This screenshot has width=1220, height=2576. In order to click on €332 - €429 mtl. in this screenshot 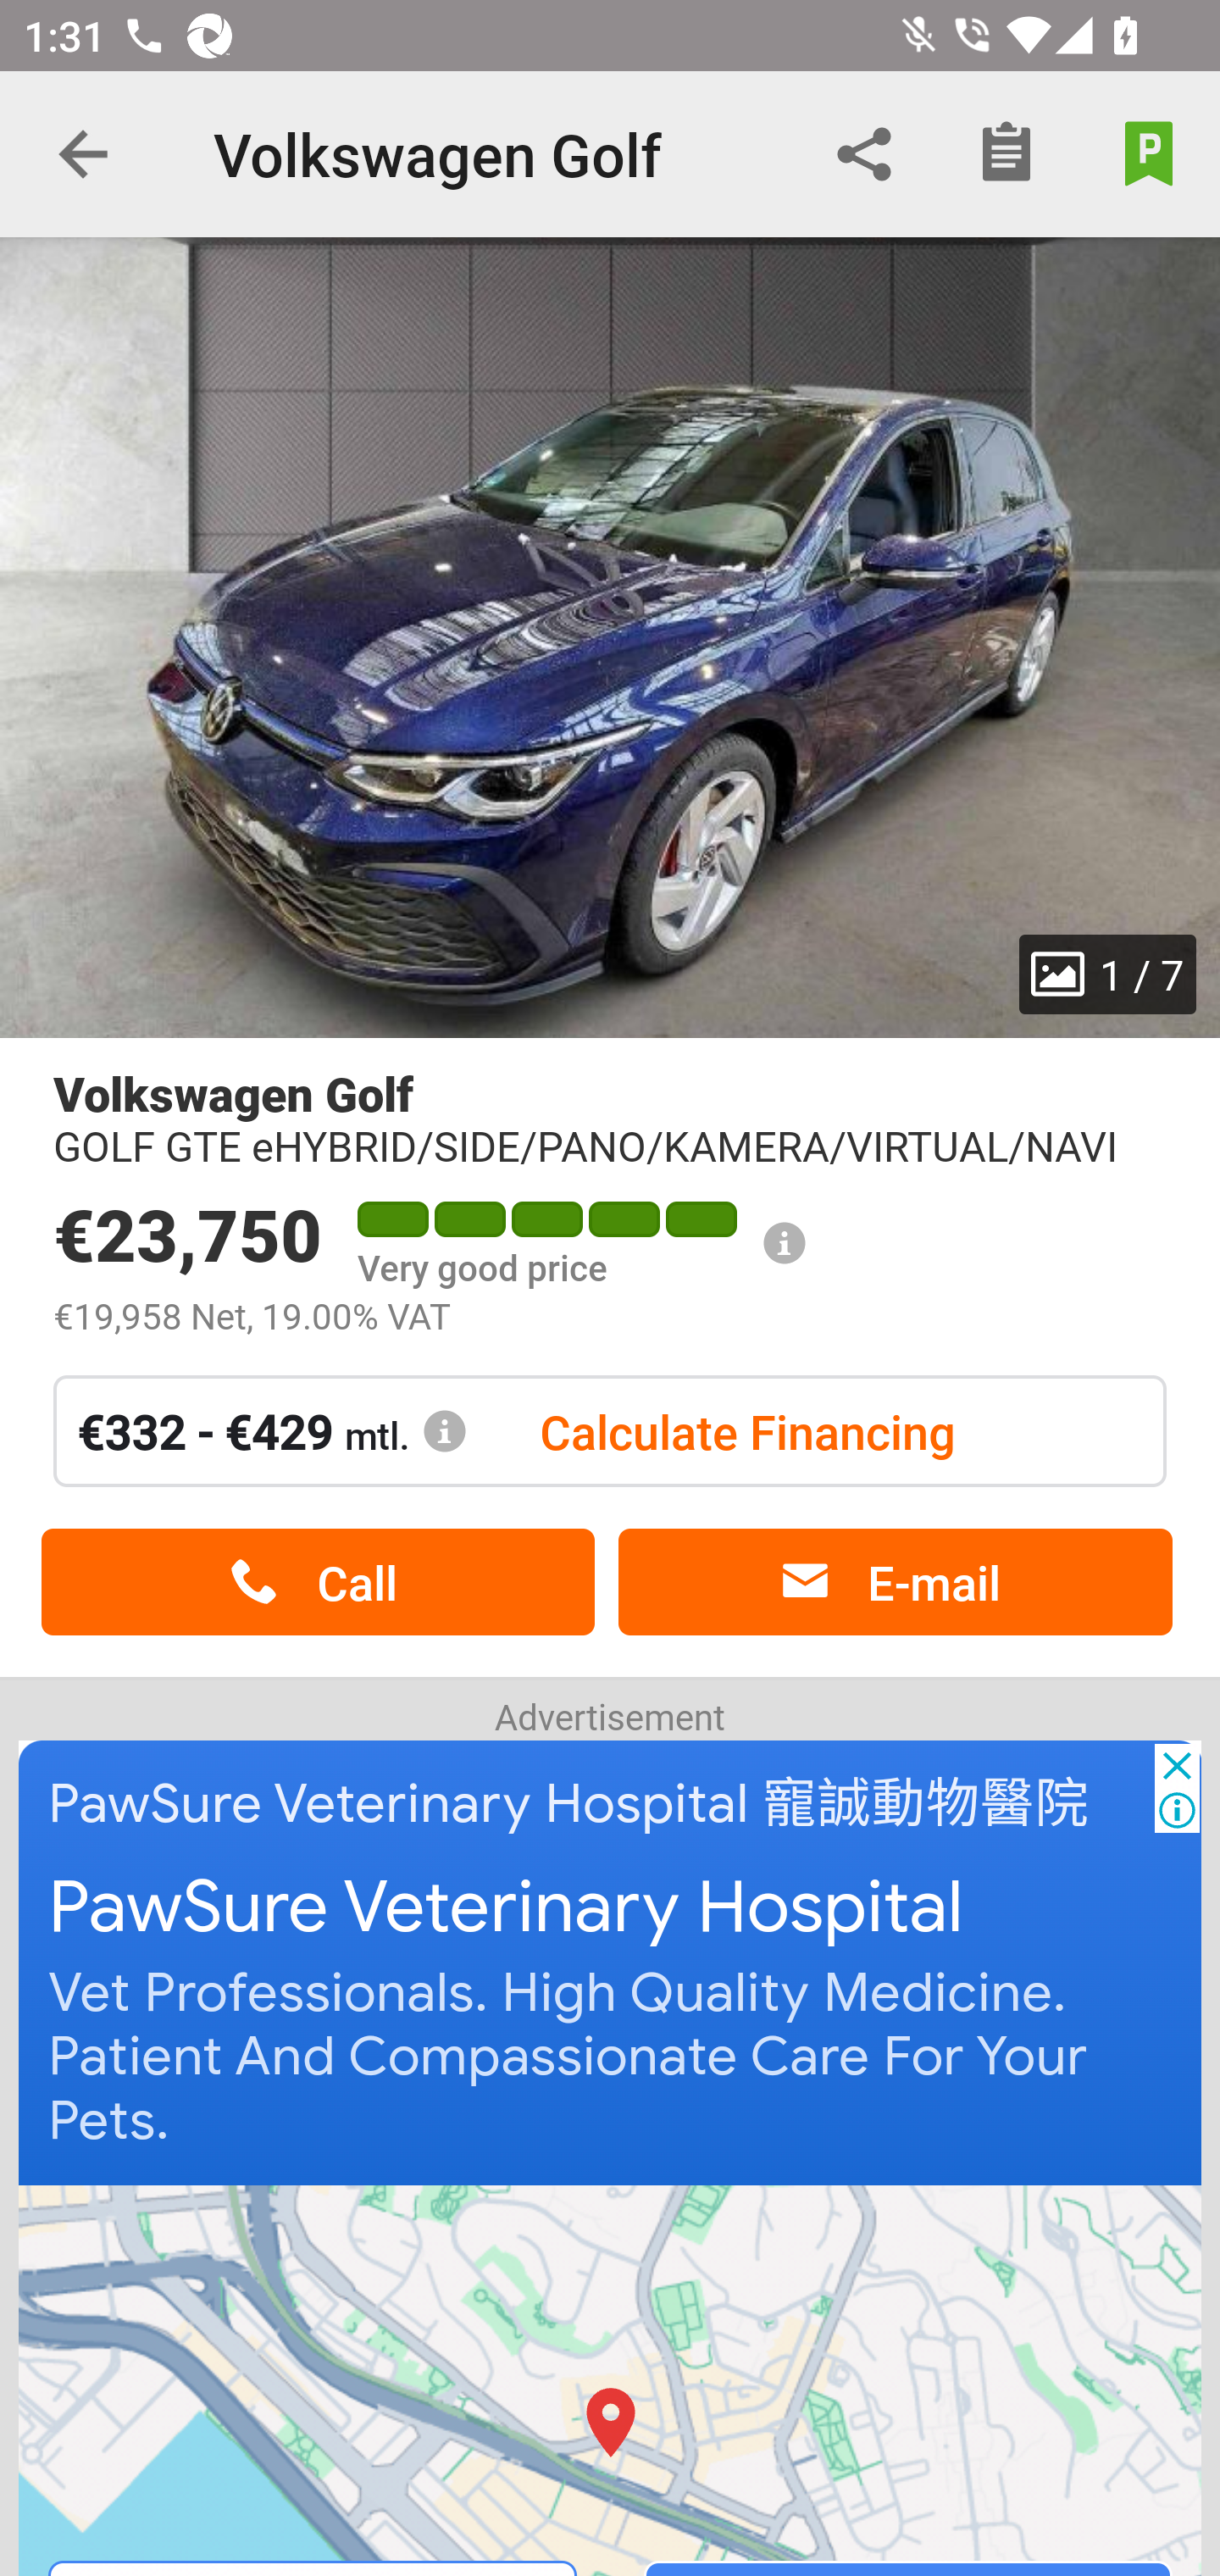, I will do `click(272, 1430)`.